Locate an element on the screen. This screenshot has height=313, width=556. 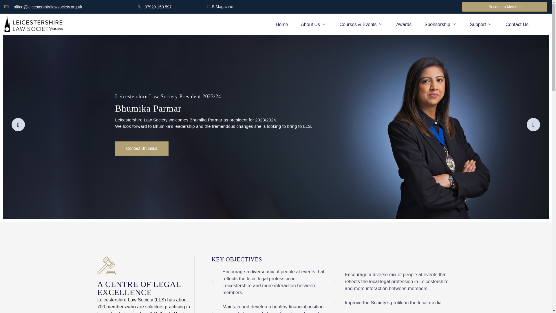
07929 150 597 is located at coordinates (158, 7).